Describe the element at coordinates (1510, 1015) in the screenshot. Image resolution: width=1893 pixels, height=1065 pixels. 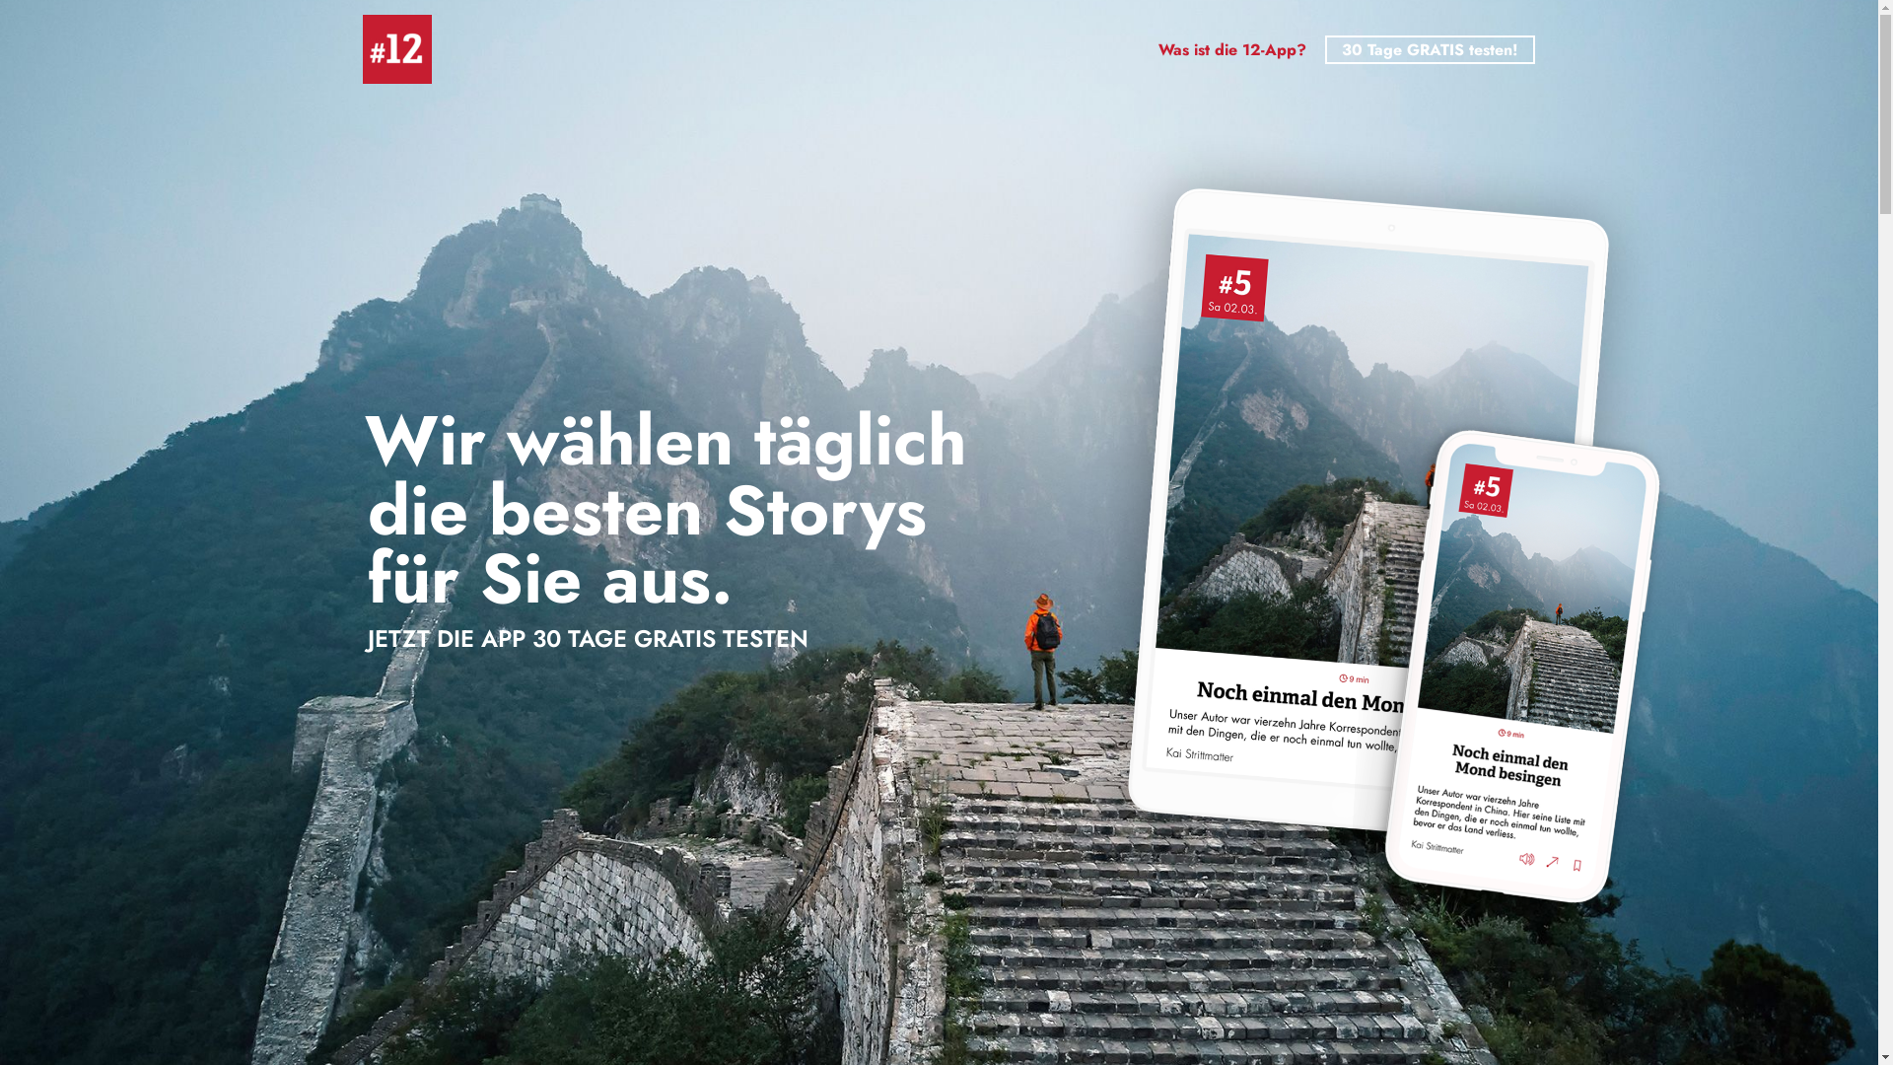
I see `Twitter` at that location.